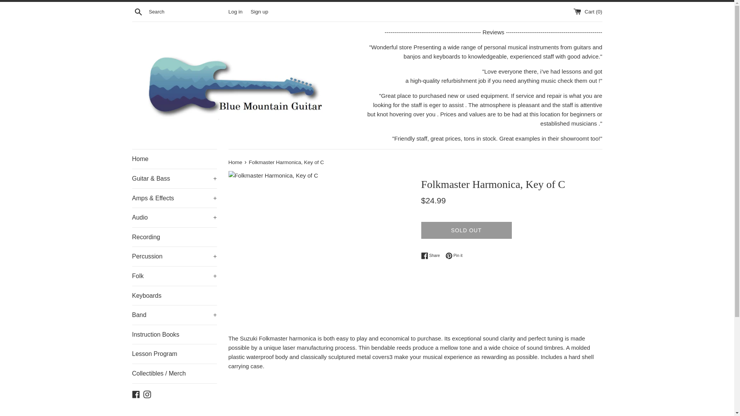 The width and height of the screenshot is (740, 416). I want to click on Blue Mountain Guitar on Instagram, so click(147, 394).